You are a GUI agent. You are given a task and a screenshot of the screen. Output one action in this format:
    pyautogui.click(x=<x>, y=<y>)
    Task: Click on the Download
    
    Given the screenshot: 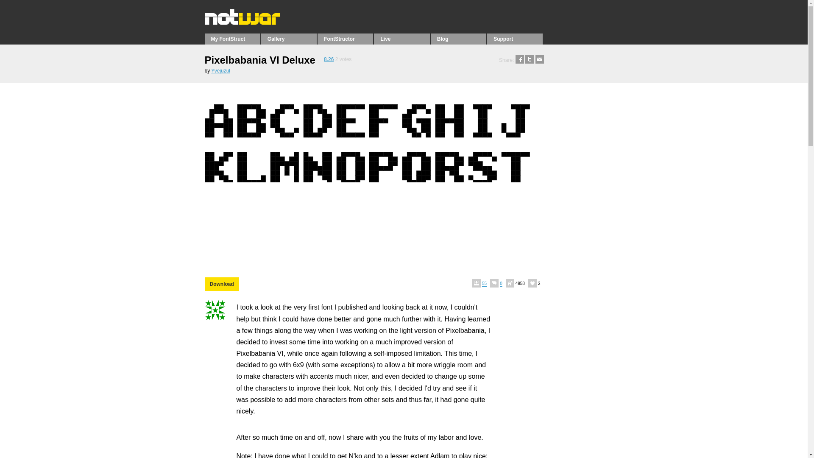 What is the action you would take?
    pyautogui.click(x=221, y=284)
    